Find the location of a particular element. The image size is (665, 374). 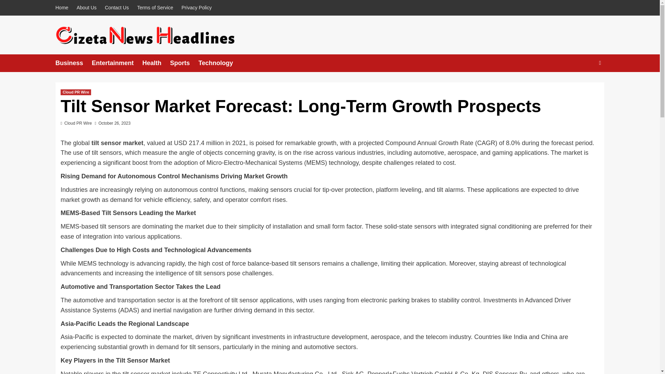

Cloud PR Wire is located at coordinates (76, 92).